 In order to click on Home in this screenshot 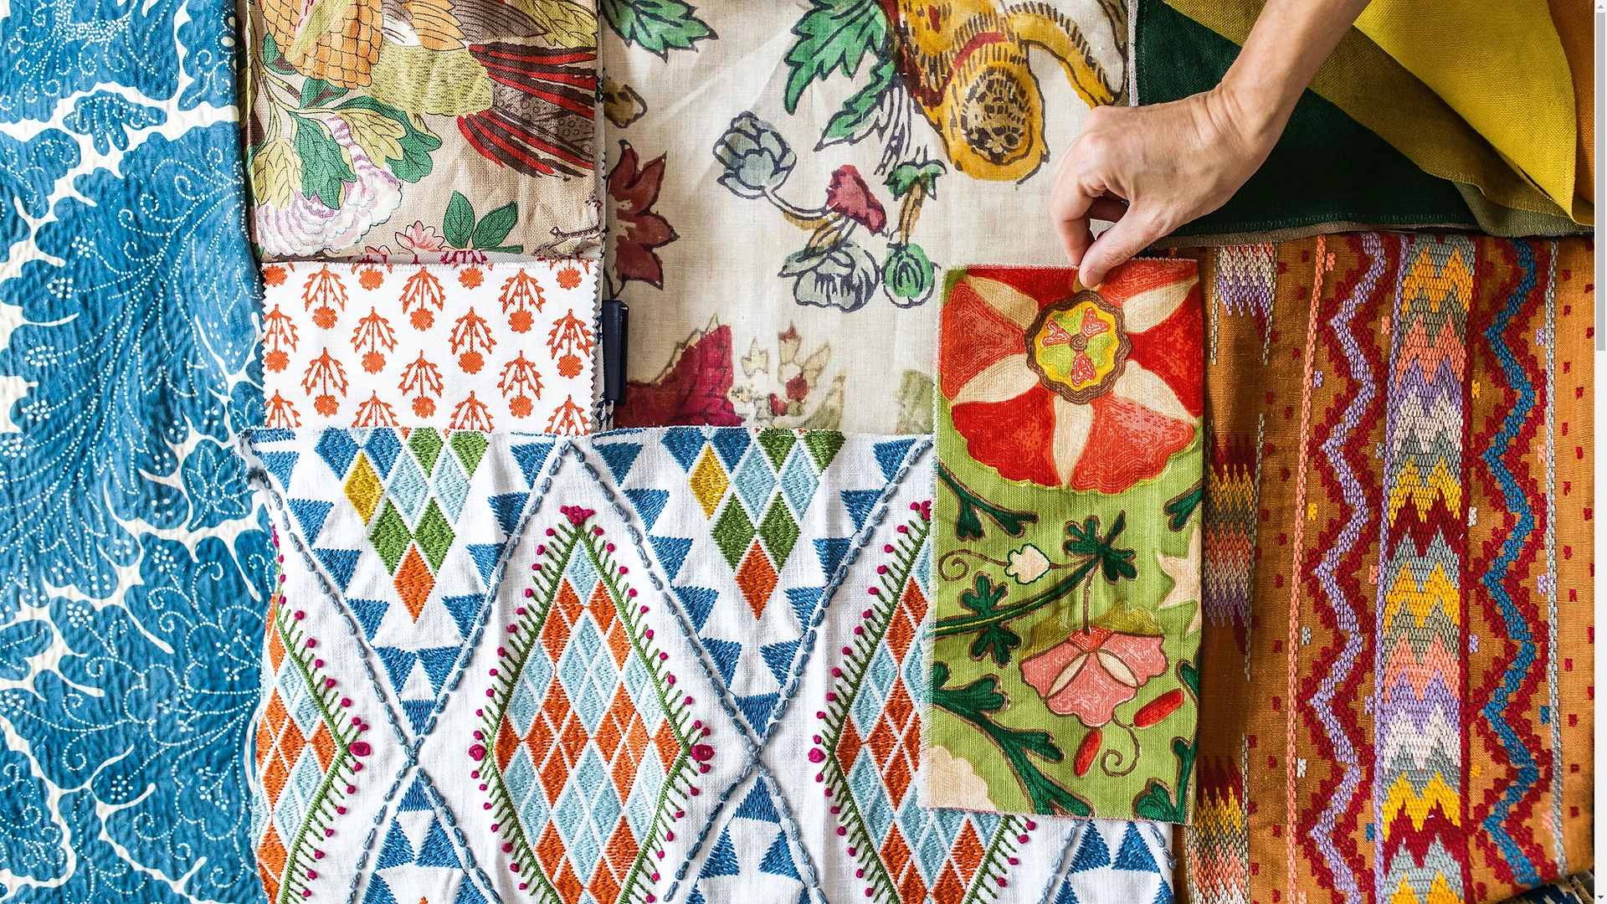, I will do `click(724, 8)`.